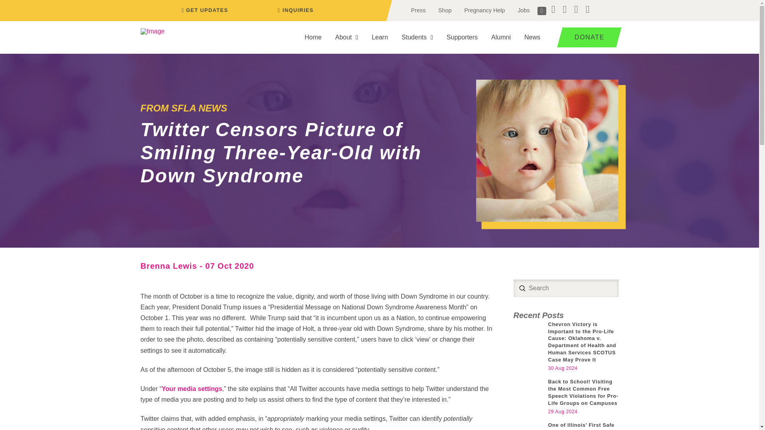 The width and height of the screenshot is (765, 430). Describe the element at coordinates (445, 10) in the screenshot. I see `Shop` at that location.